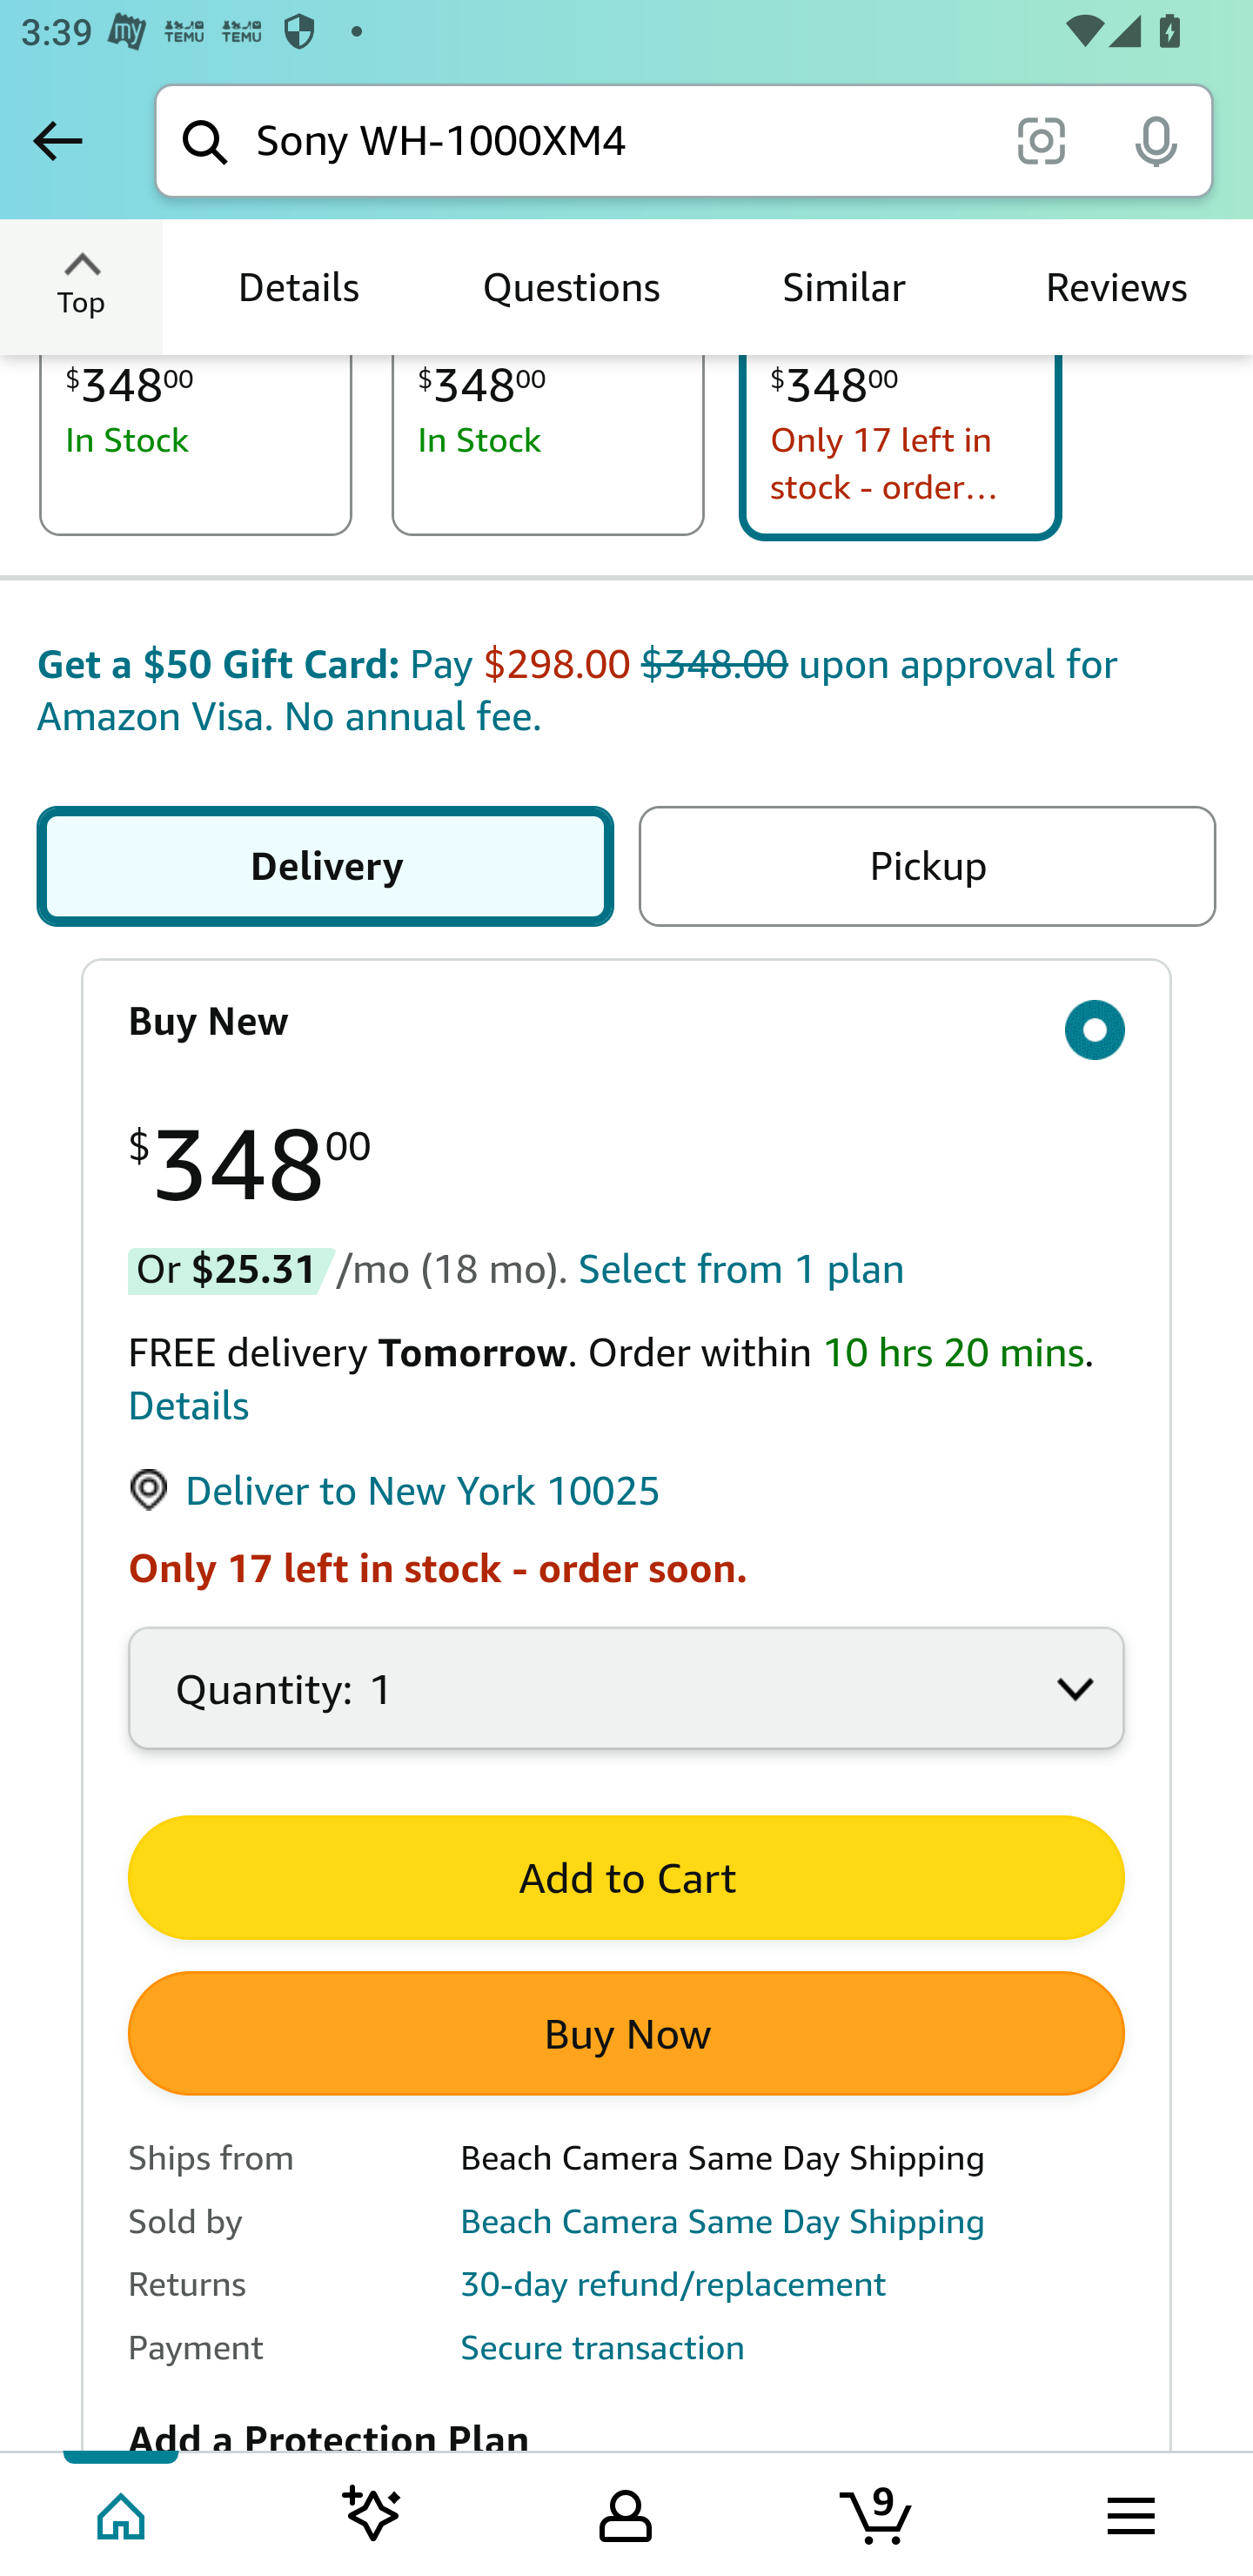  What do you see at coordinates (626, 2033) in the screenshot?
I see `Buy Now` at bounding box center [626, 2033].